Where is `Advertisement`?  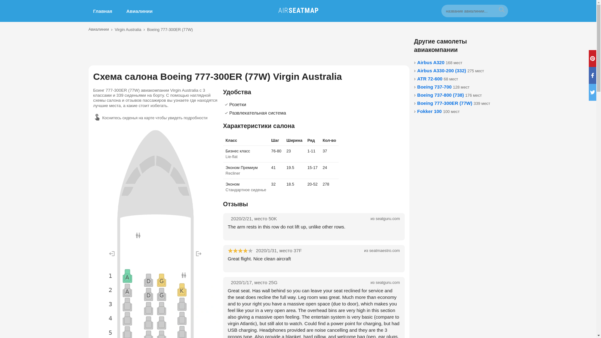 Advertisement is located at coordinates (249, 51).